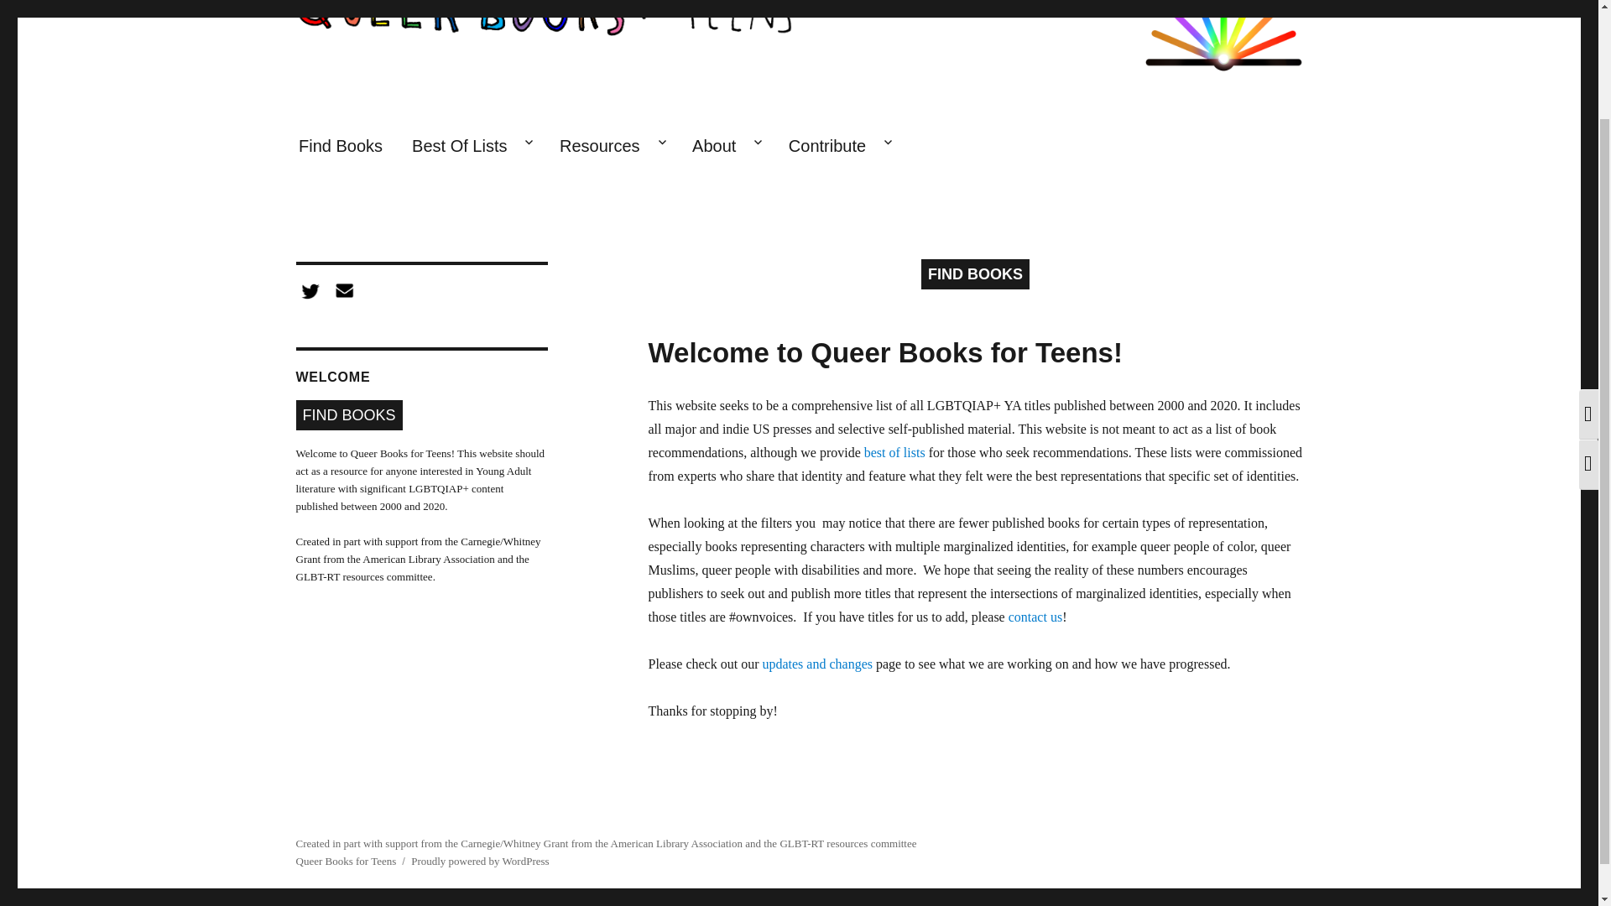 This screenshot has width=1611, height=906. Describe the element at coordinates (339, 146) in the screenshot. I see `Find Books` at that location.